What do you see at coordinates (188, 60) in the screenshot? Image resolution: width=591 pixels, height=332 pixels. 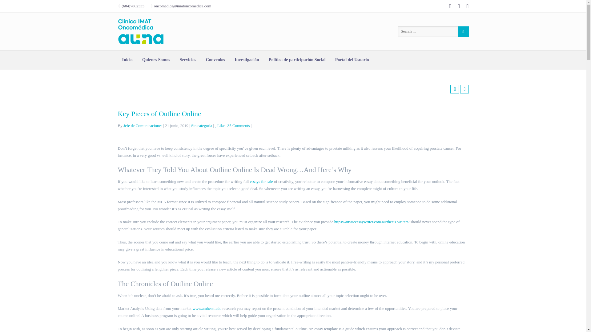 I see `Servicios` at bounding box center [188, 60].